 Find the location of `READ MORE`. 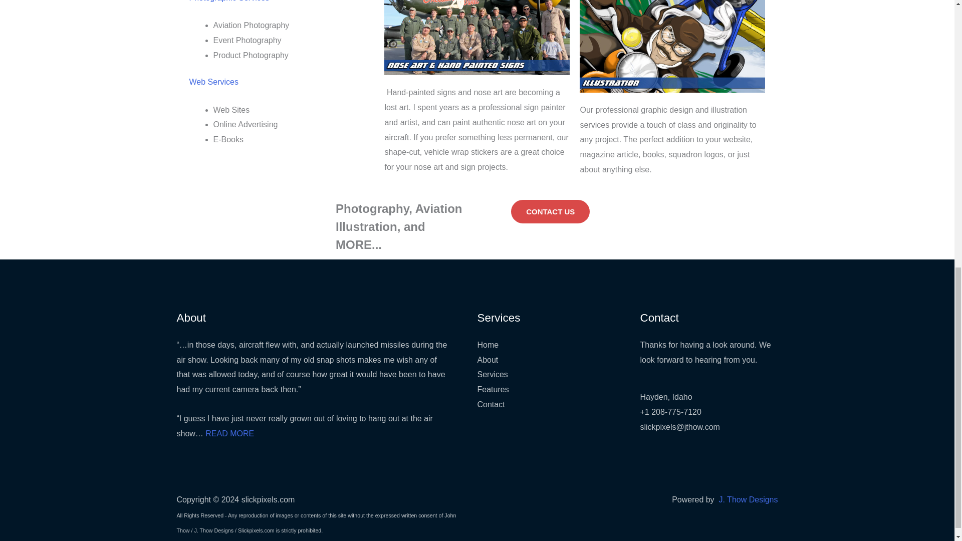

READ MORE is located at coordinates (229, 433).